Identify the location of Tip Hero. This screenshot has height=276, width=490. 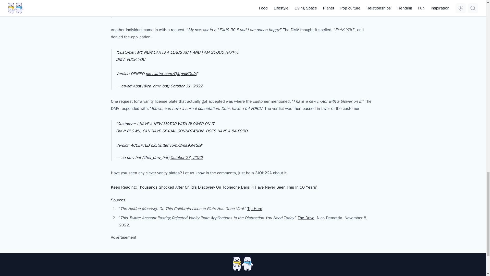
(255, 209).